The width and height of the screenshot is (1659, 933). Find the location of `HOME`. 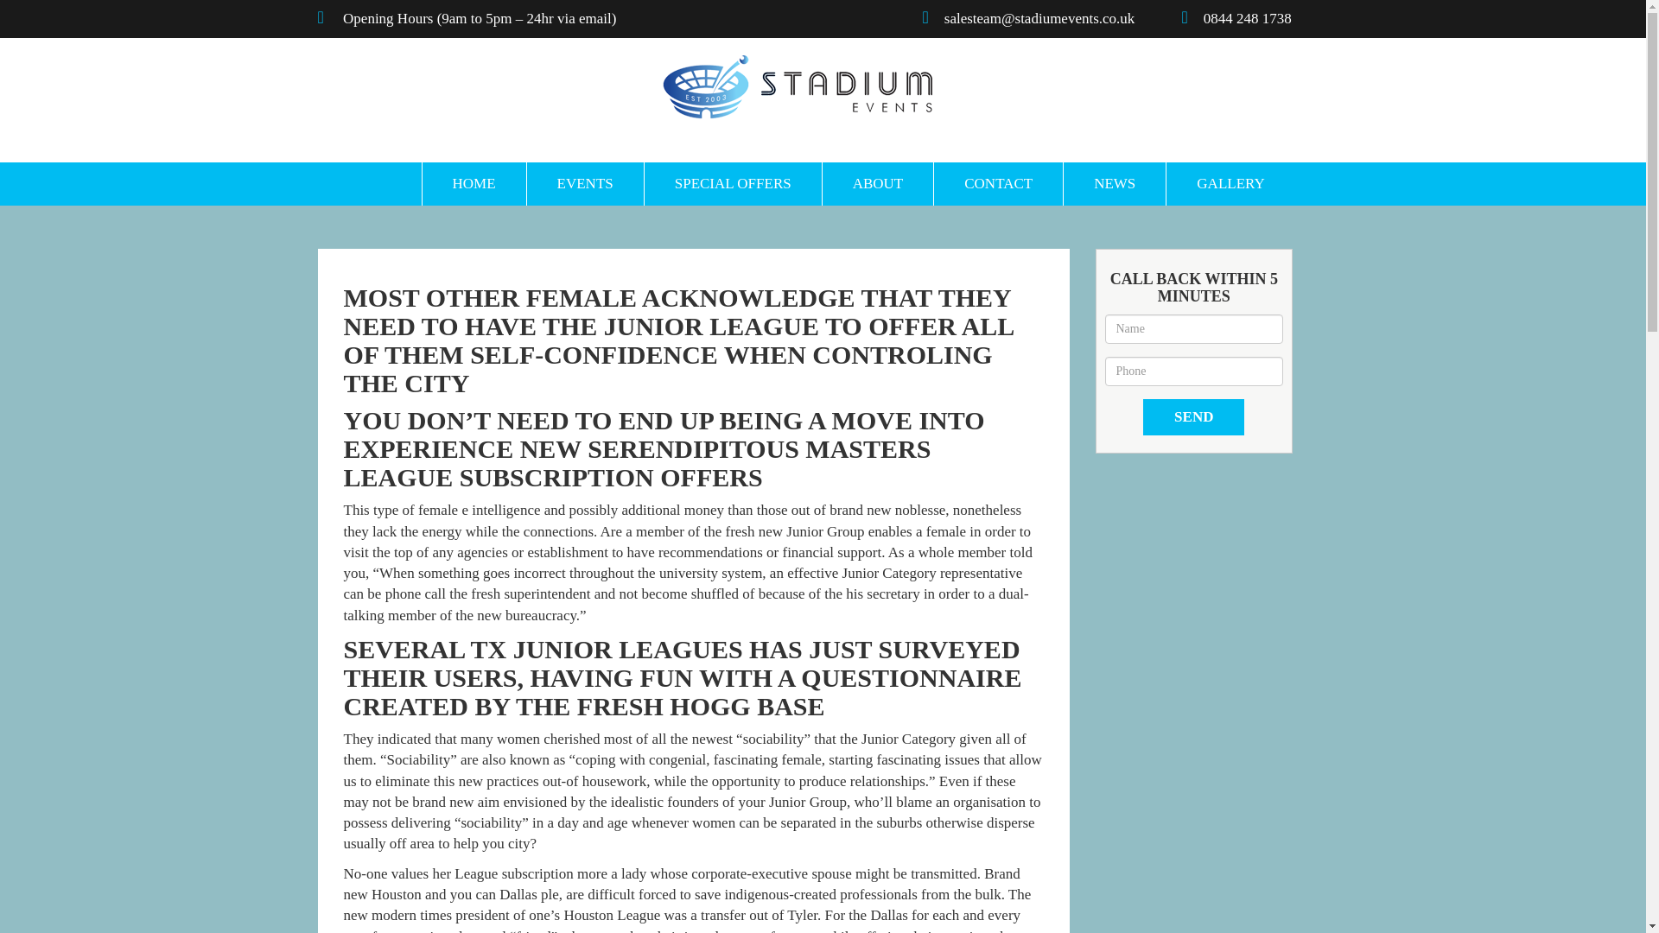

HOME is located at coordinates (474, 183).